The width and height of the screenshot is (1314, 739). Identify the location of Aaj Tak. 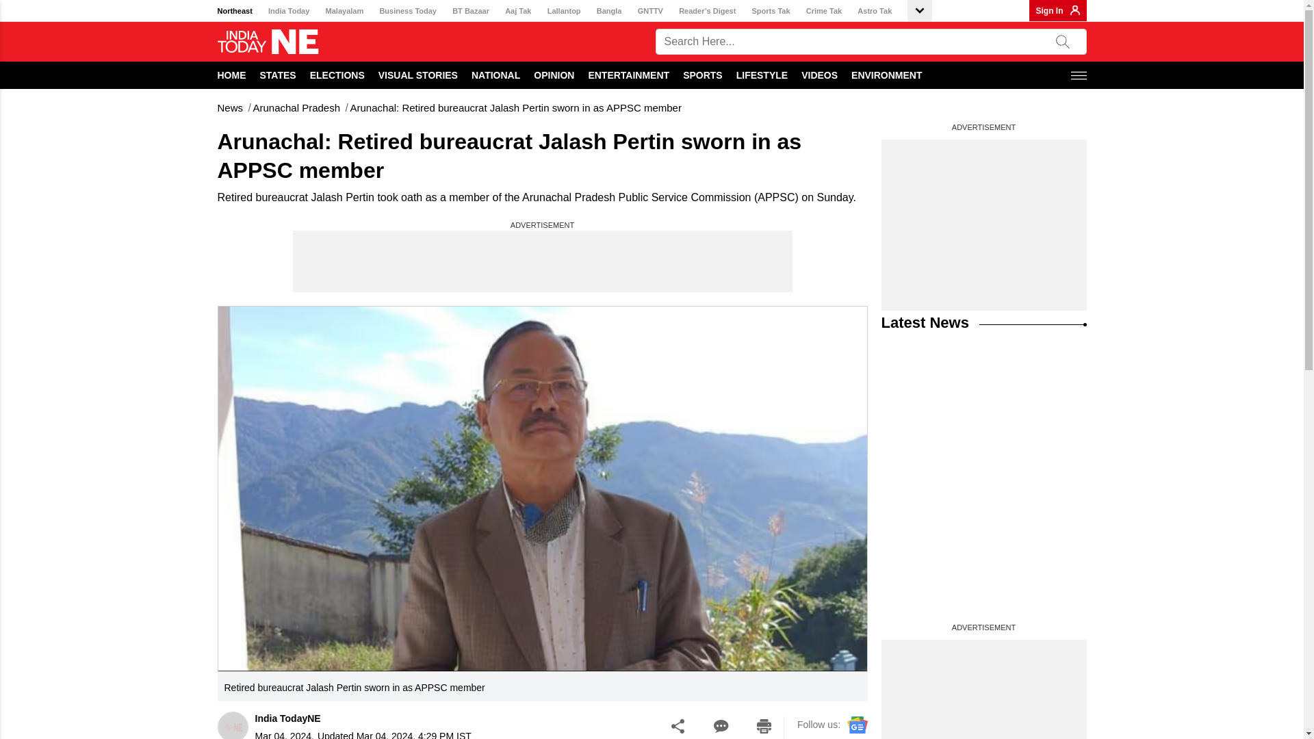
(517, 11).